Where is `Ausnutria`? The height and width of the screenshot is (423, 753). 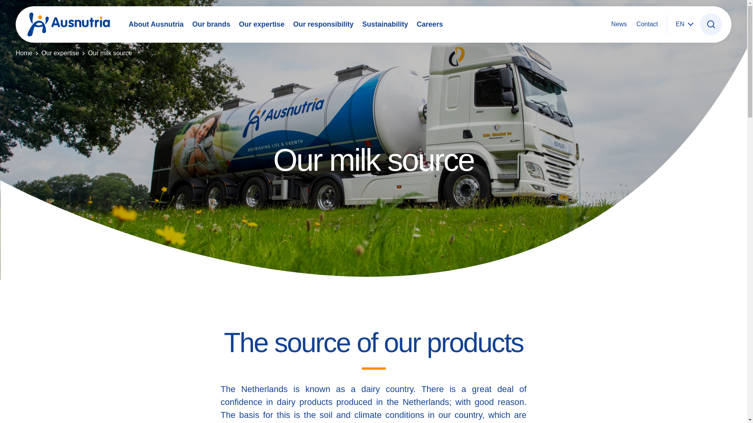 Ausnutria is located at coordinates (68, 24).